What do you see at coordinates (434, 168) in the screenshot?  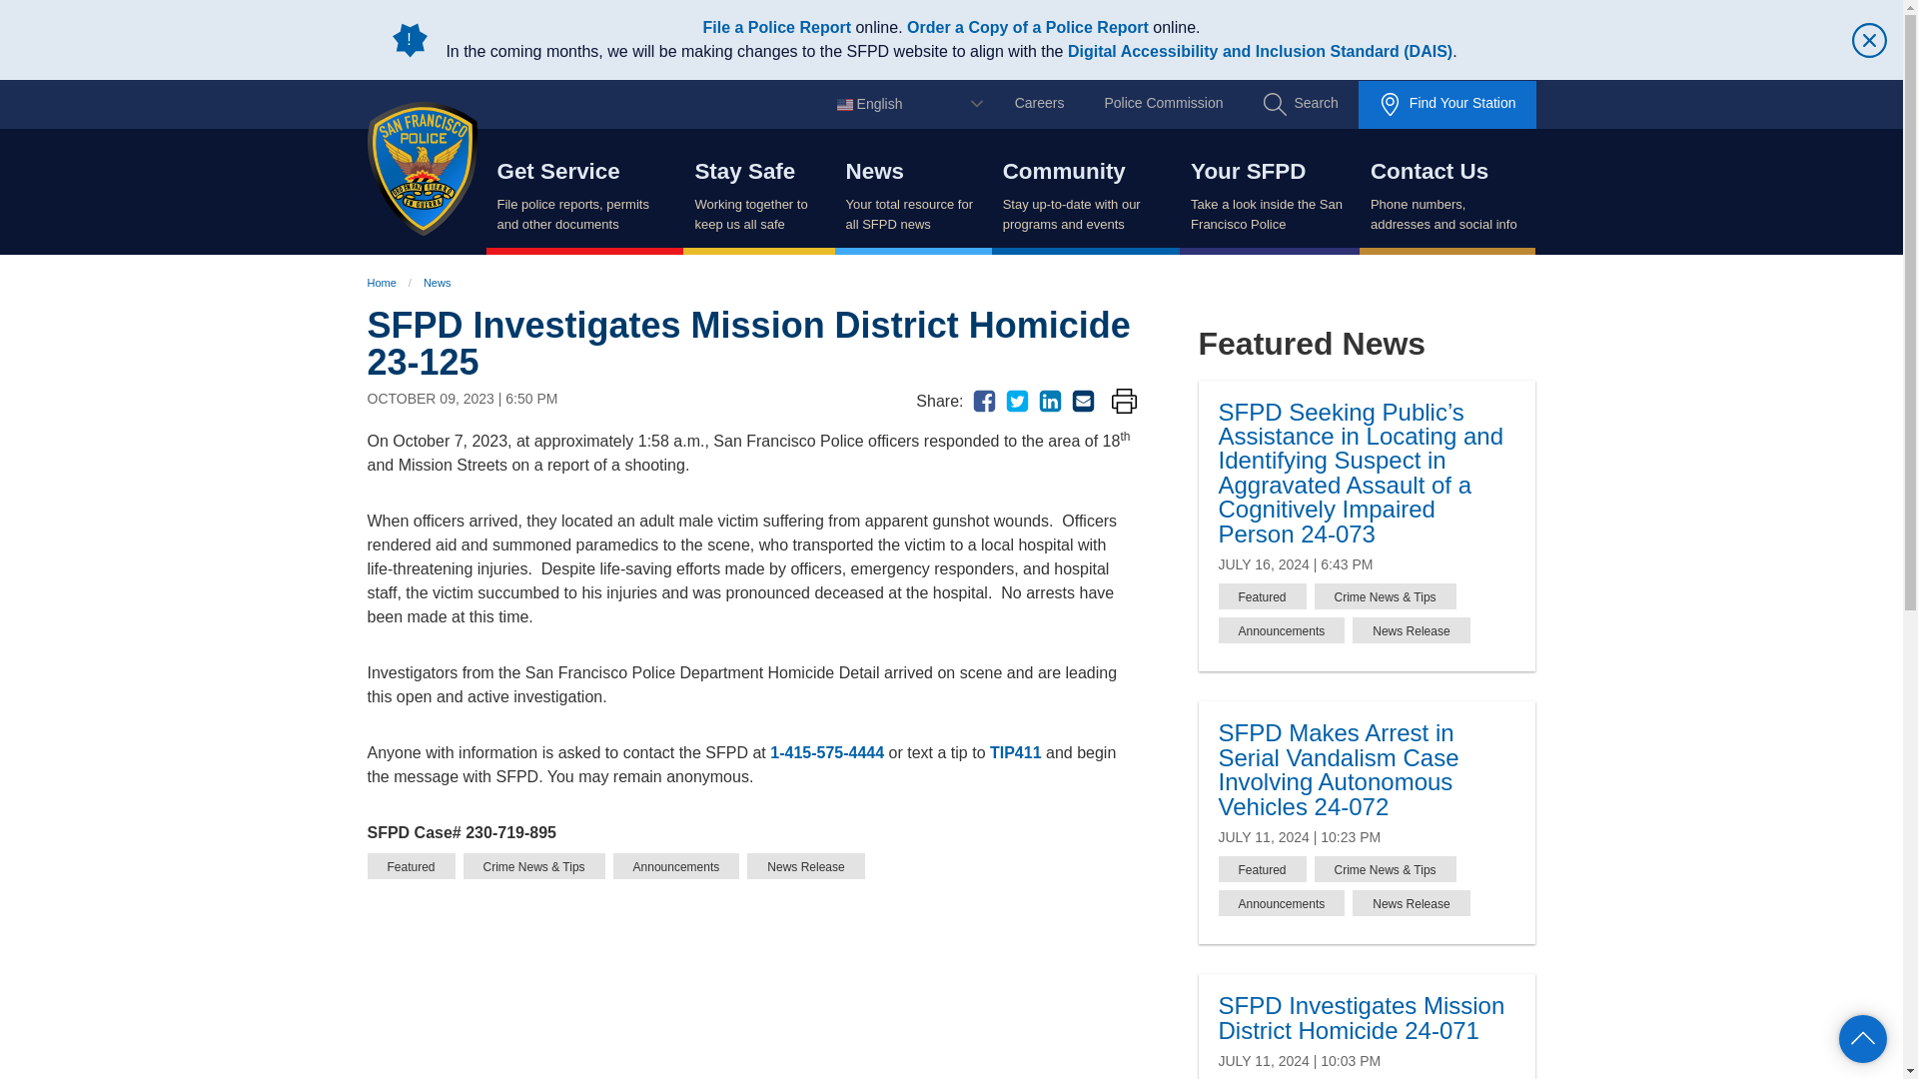 I see `Home` at bounding box center [434, 168].